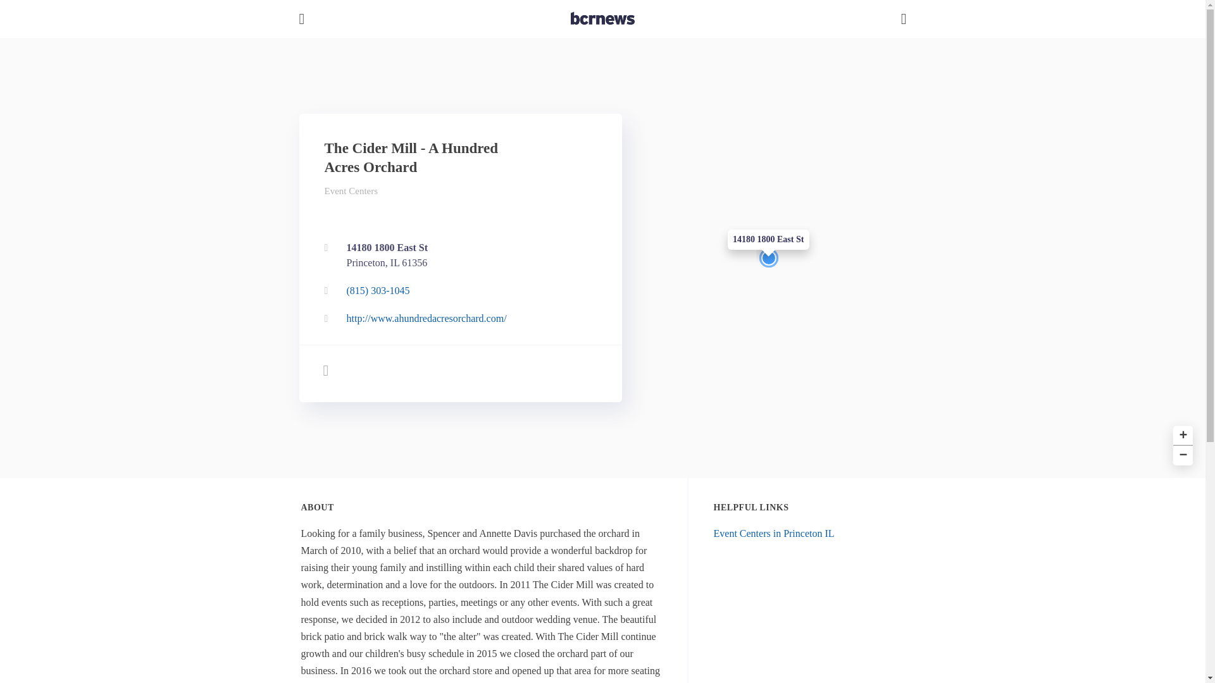 The height and width of the screenshot is (683, 1215). I want to click on Event Centers, so click(351, 190).